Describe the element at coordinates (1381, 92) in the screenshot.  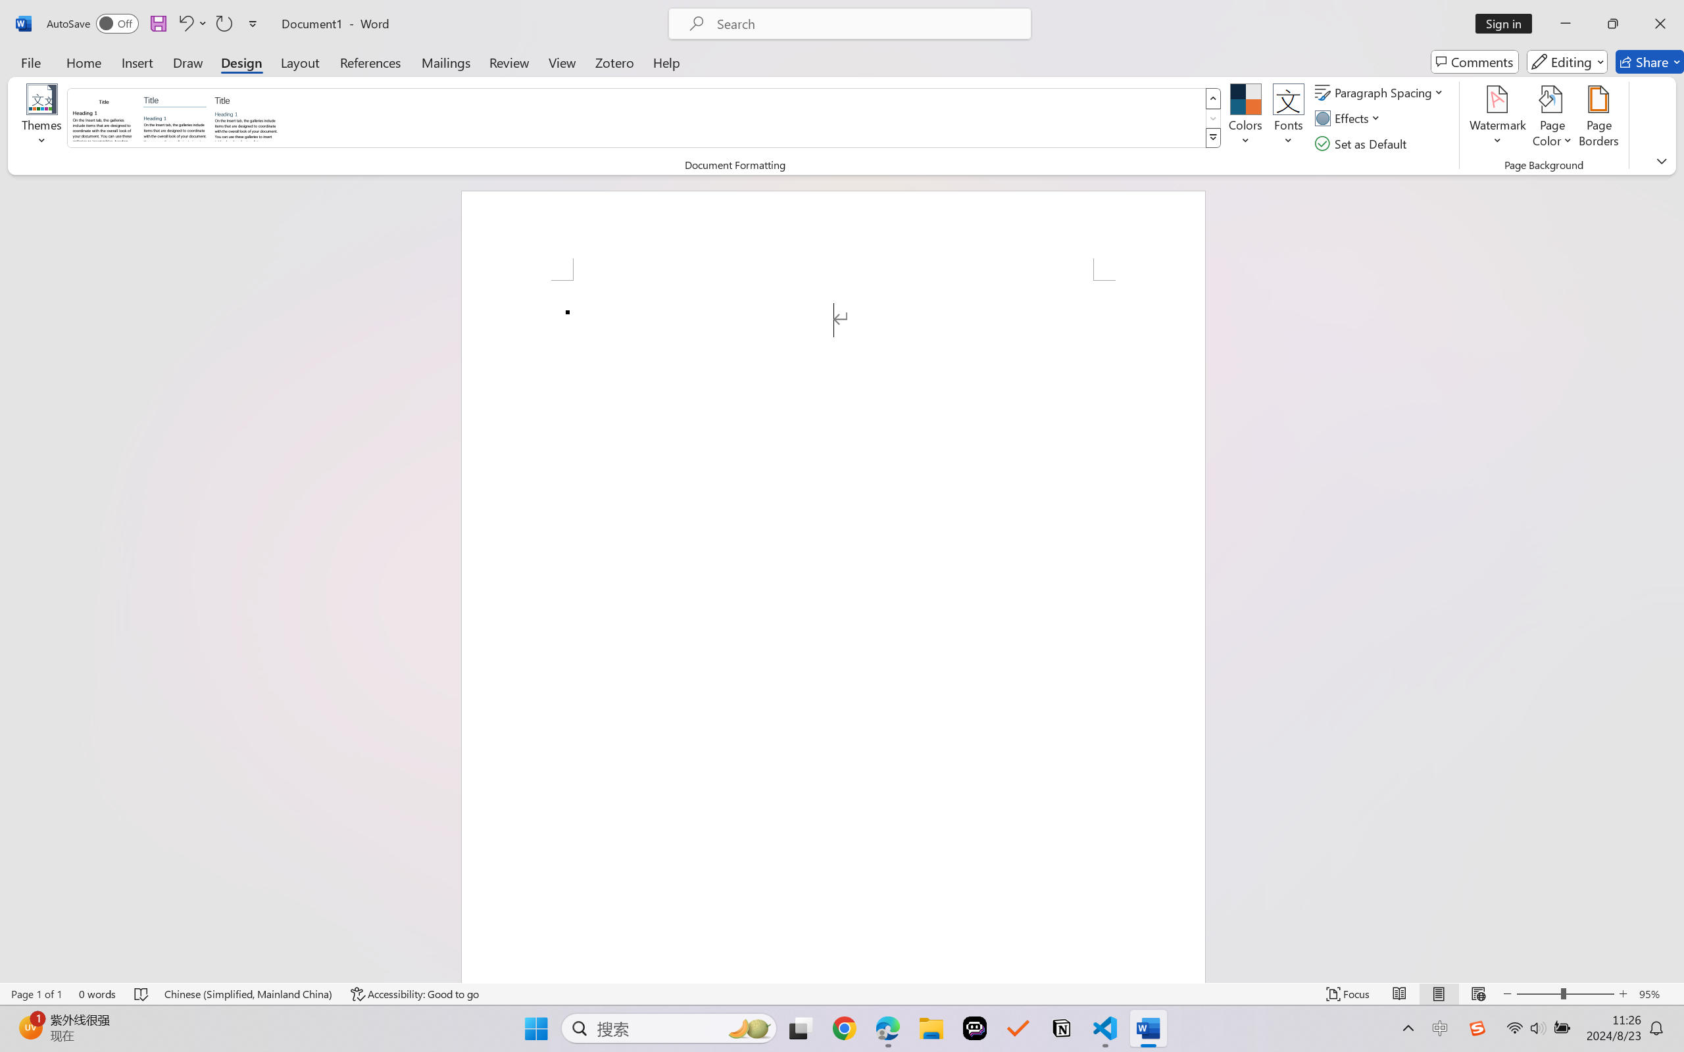
I see `Paragraph Spacing` at that location.